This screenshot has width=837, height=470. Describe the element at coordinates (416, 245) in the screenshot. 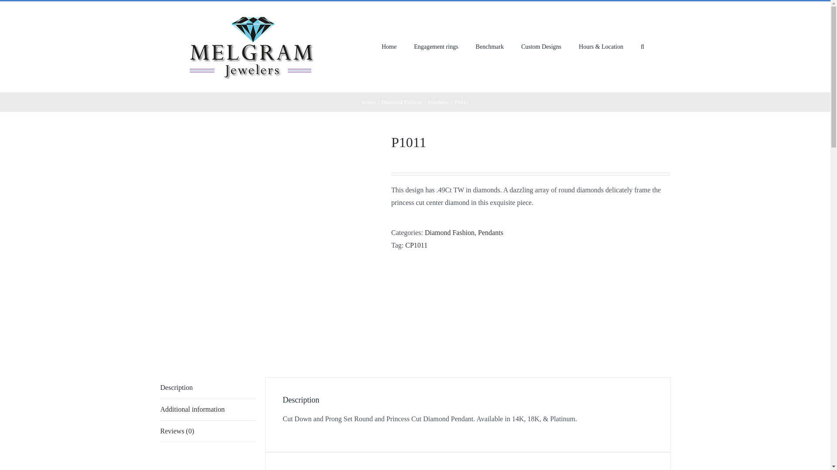

I see `CP1011` at that location.